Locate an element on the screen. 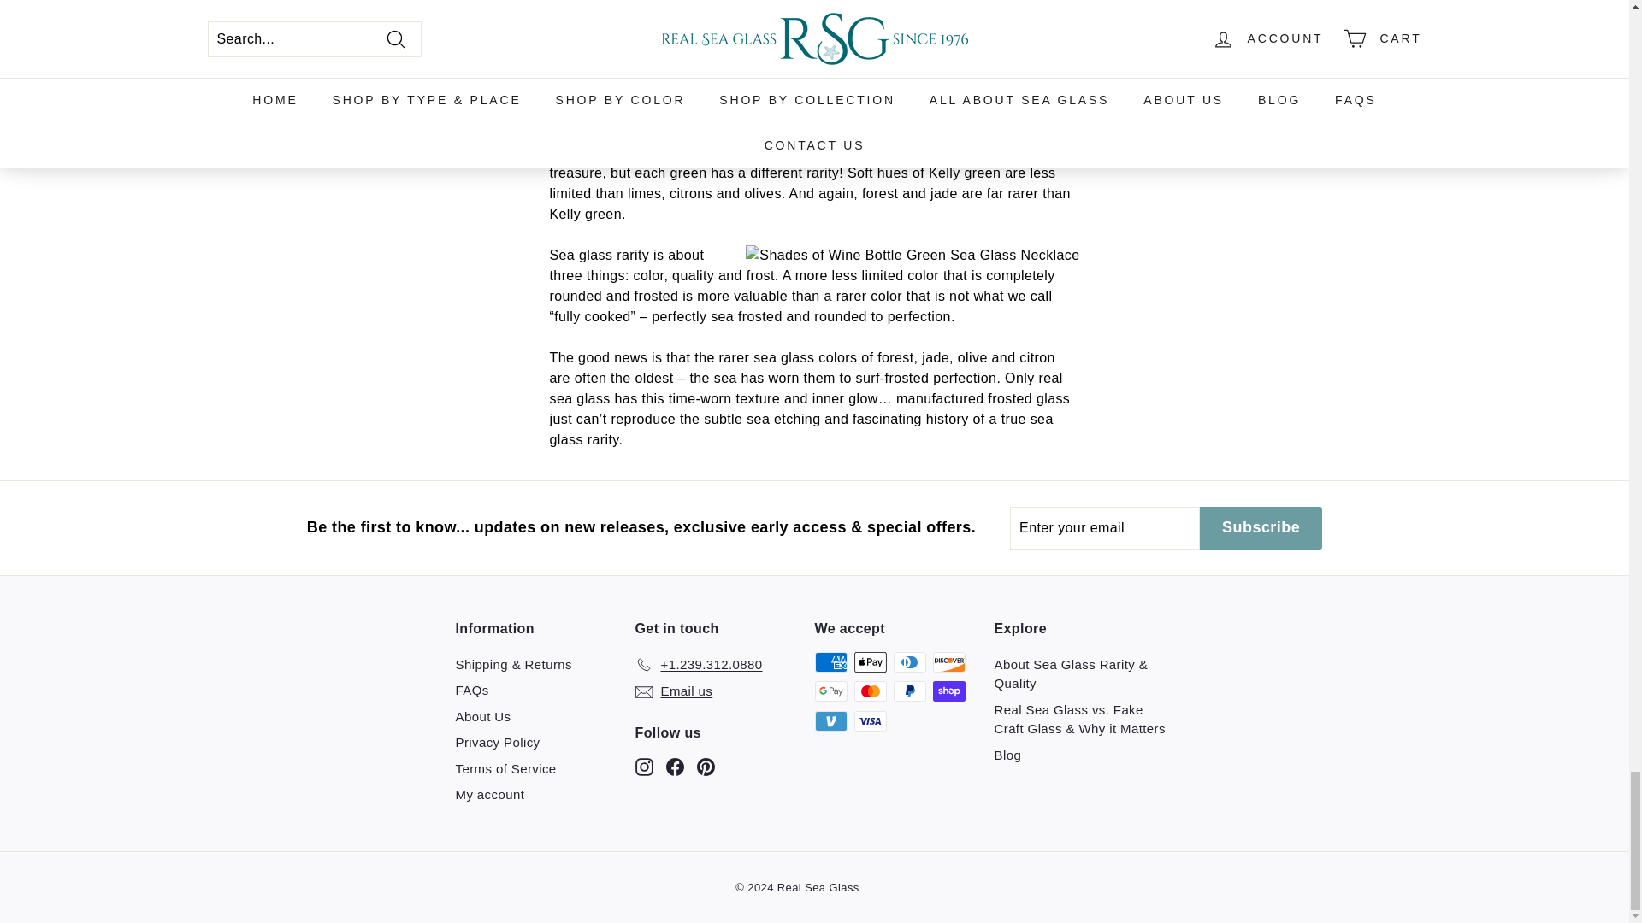 The height and width of the screenshot is (923, 1642). PayPal is located at coordinates (909, 691).